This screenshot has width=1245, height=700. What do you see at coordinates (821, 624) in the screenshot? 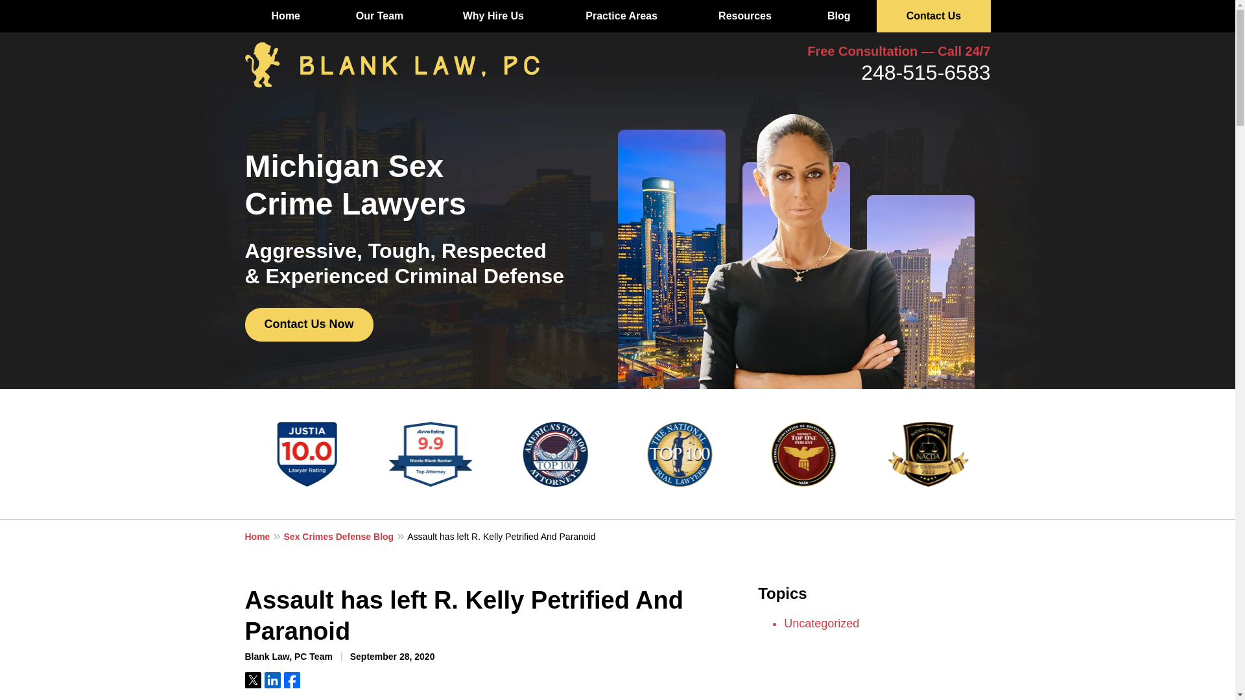
I see `Uncategorized` at bounding box center [821, 624].